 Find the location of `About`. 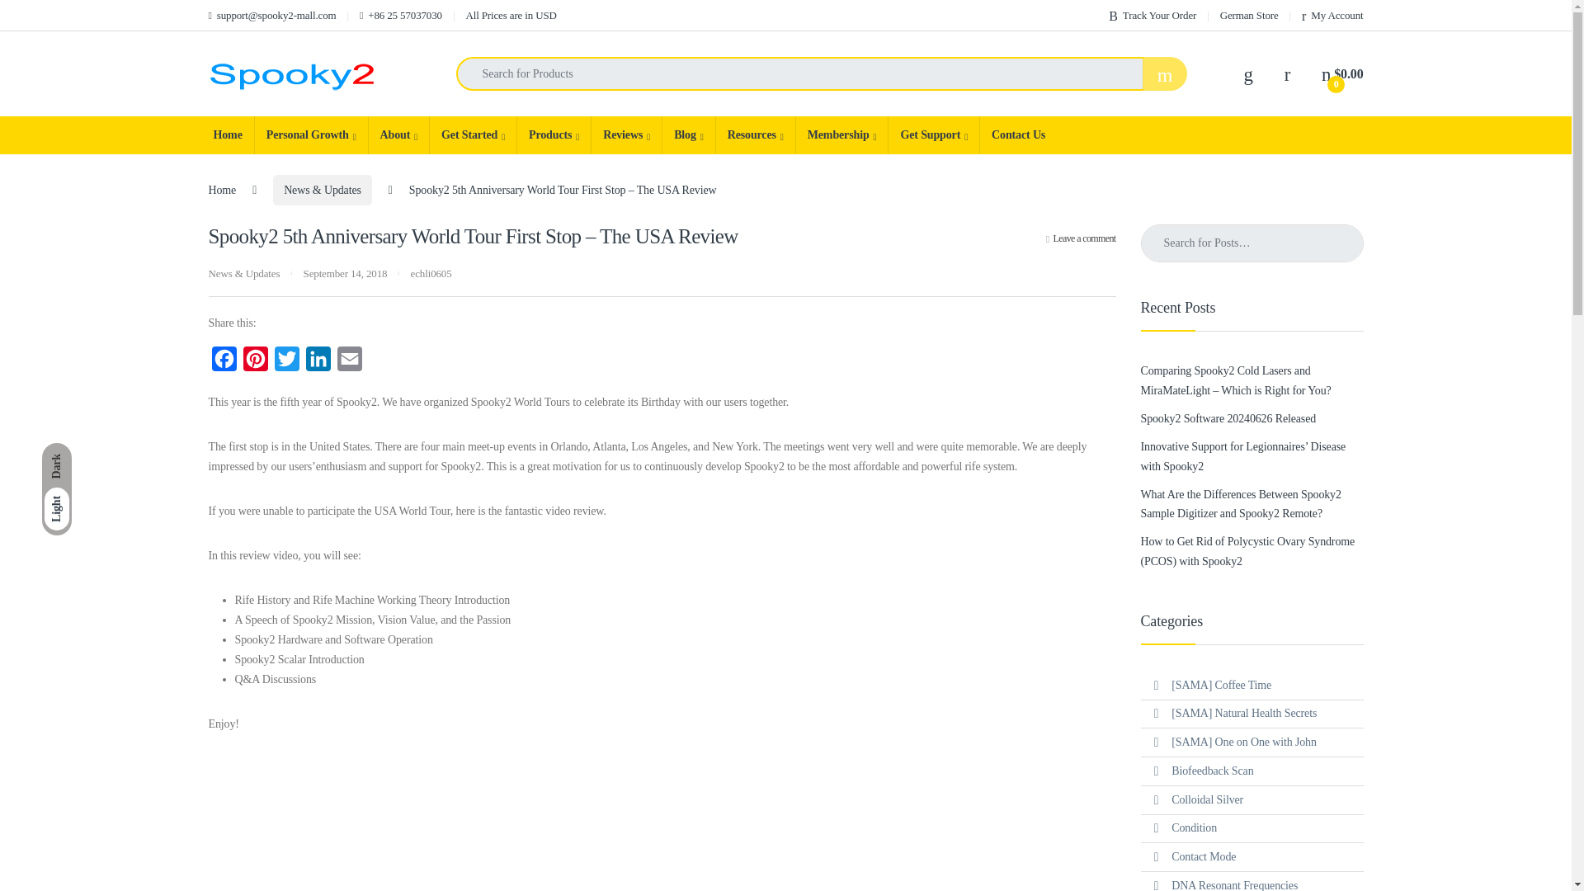

About is located at coordinates (398, 135).